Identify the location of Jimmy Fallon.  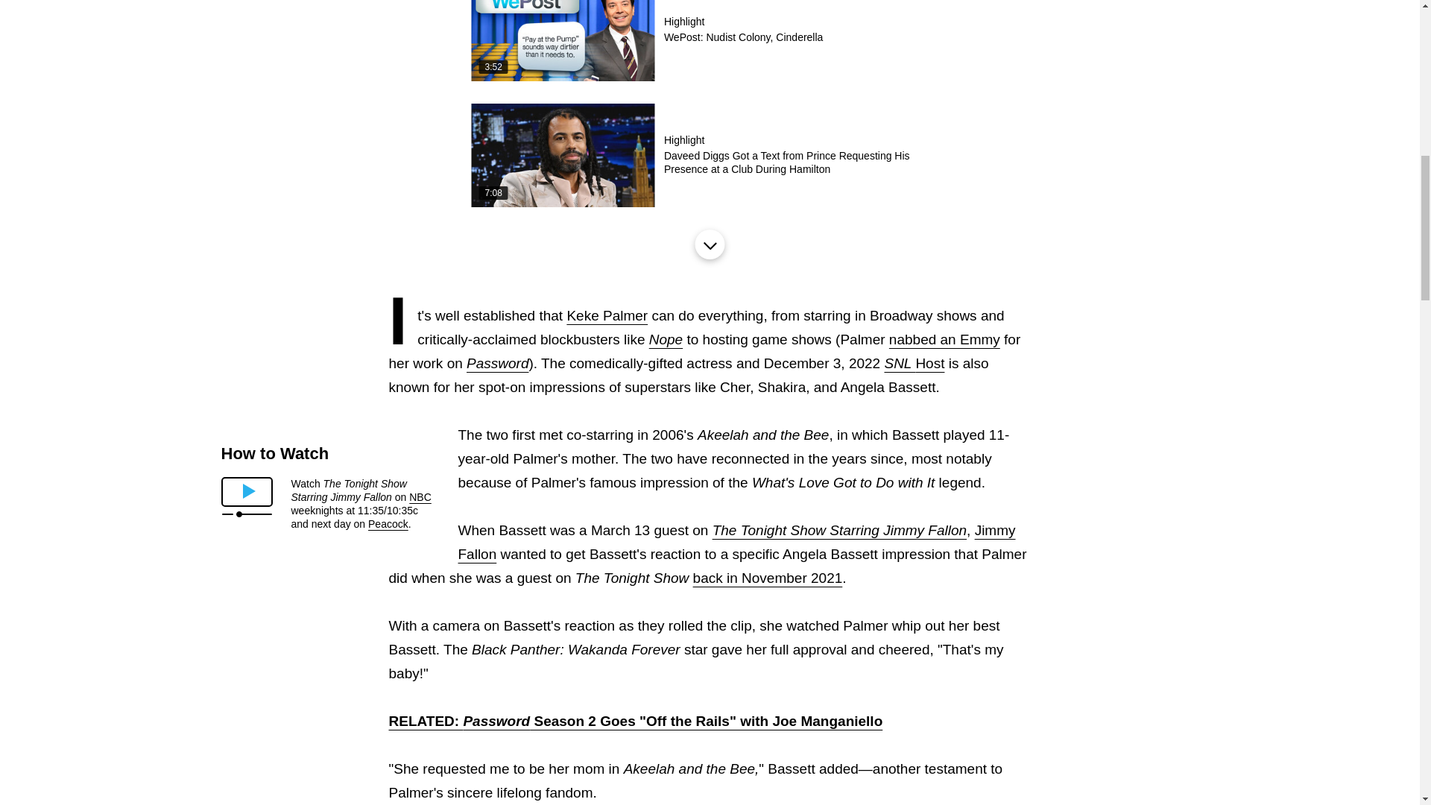
(736, 541).